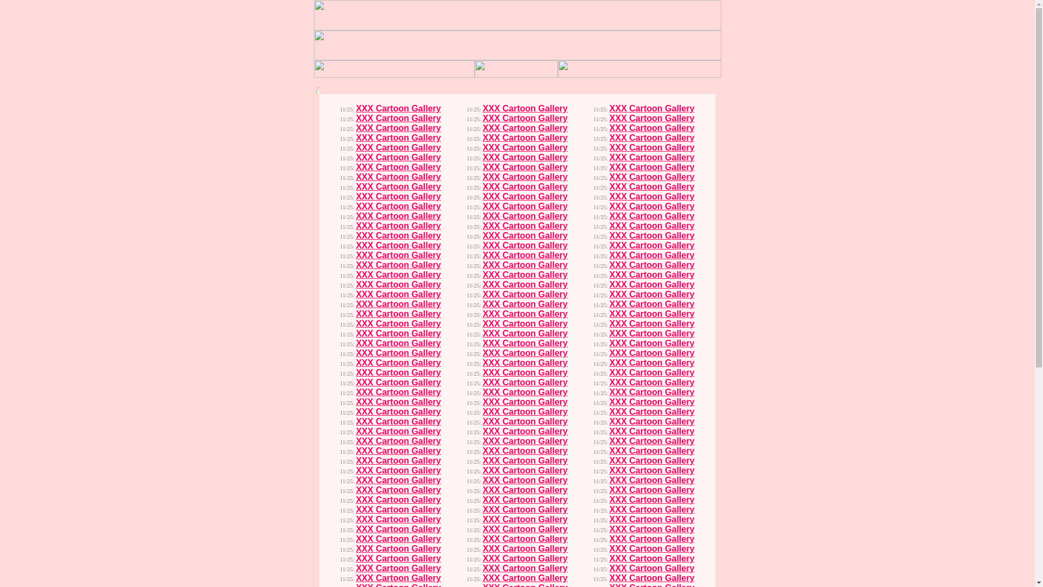  I want to click on XXX Cartoon Gallery, so click(652, 432).